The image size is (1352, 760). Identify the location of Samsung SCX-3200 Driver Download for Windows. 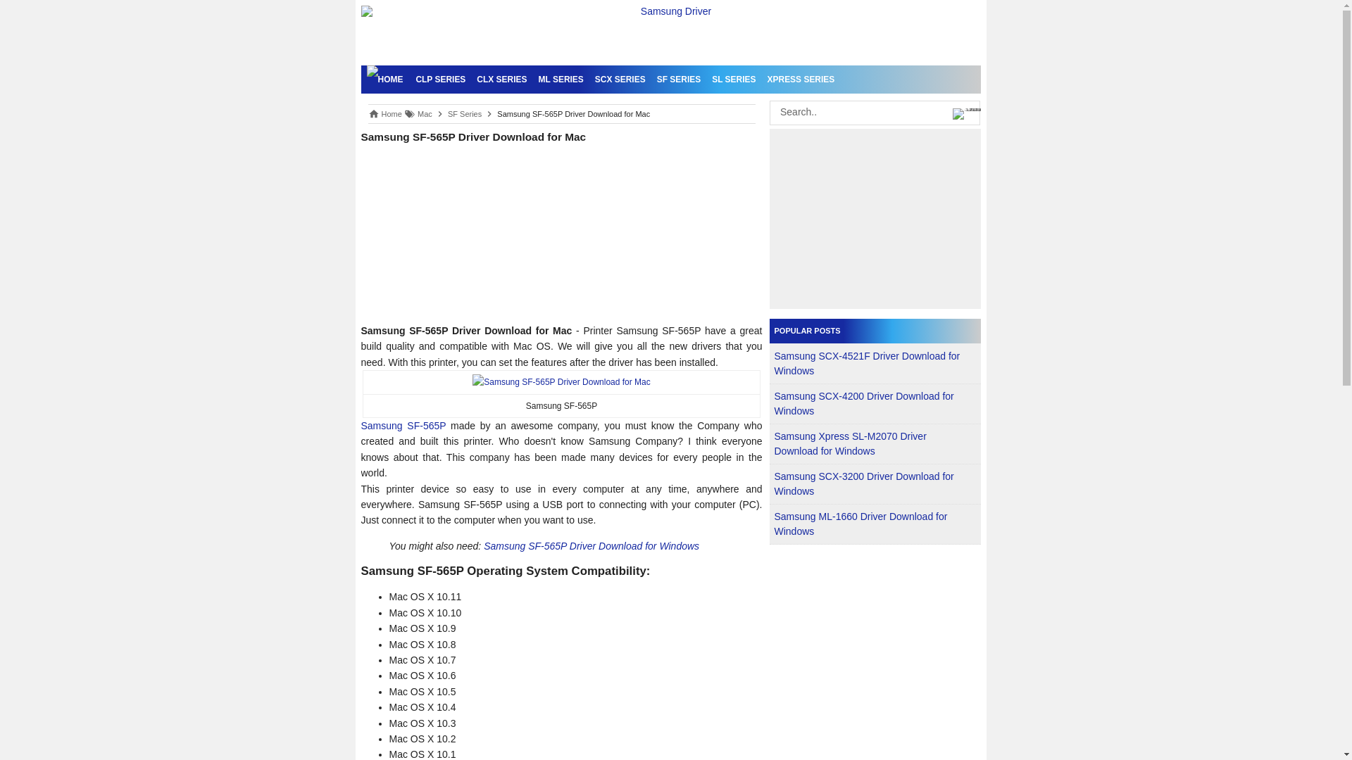
(865, 483).